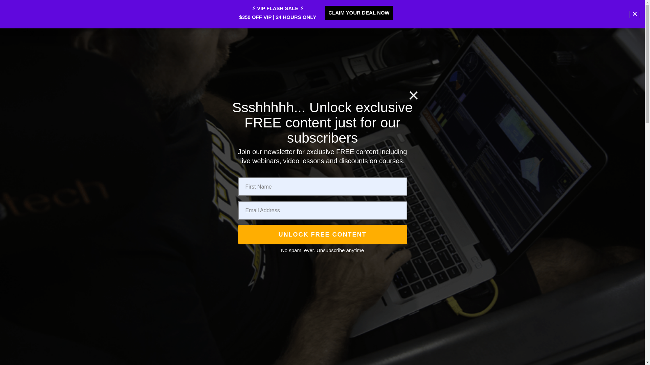 This screenshot has height=365, width=650. What do you see at coordinates (289, 72) in the screenshot?
I see `Click here to view Zorro` at bounding box center [289, 72].